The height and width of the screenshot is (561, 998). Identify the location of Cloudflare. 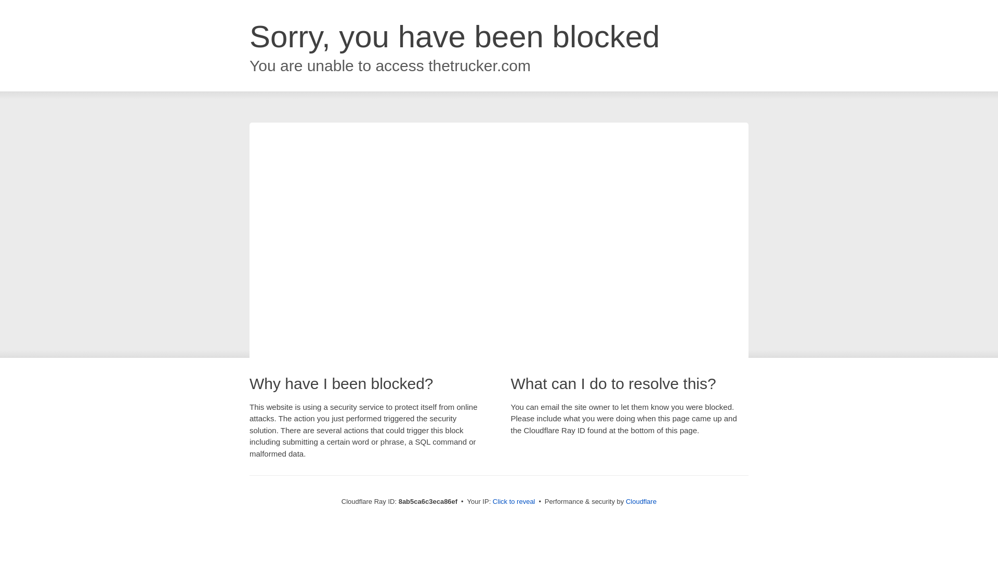
(641, 501).